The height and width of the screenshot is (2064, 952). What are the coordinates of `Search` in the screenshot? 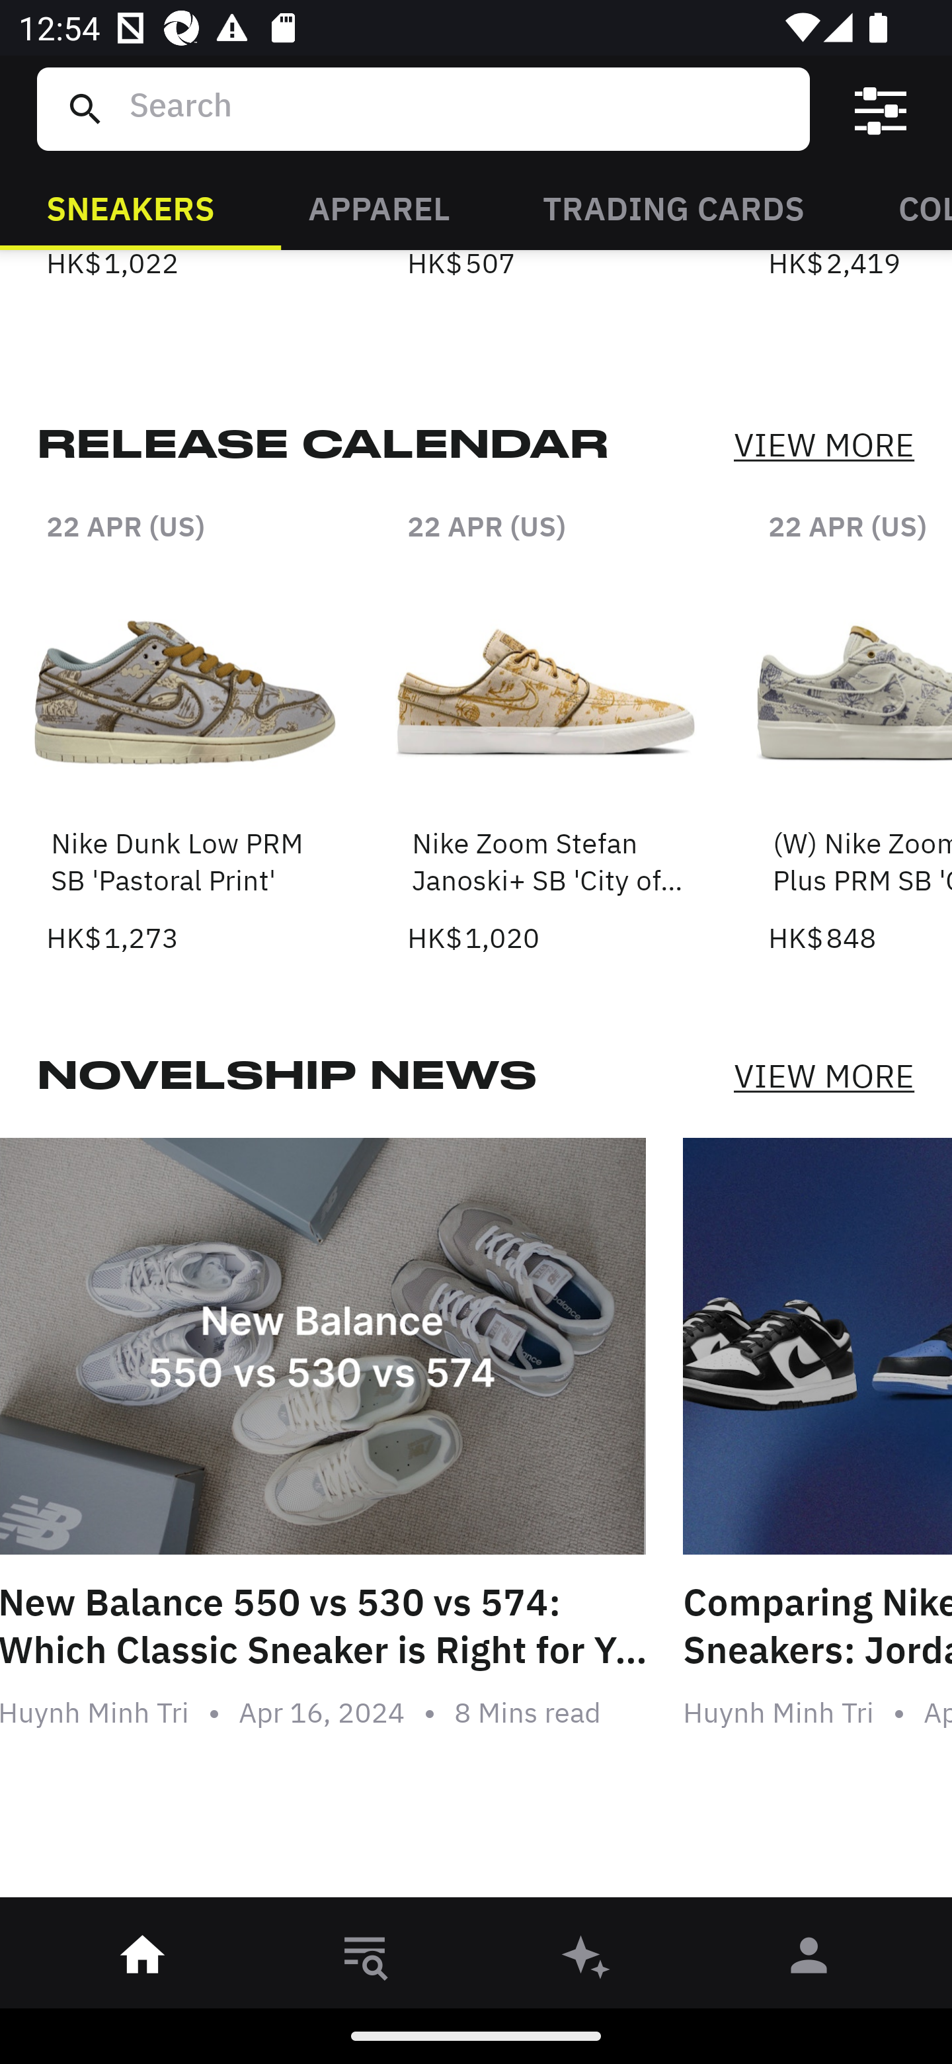 It's located at (459, 108).